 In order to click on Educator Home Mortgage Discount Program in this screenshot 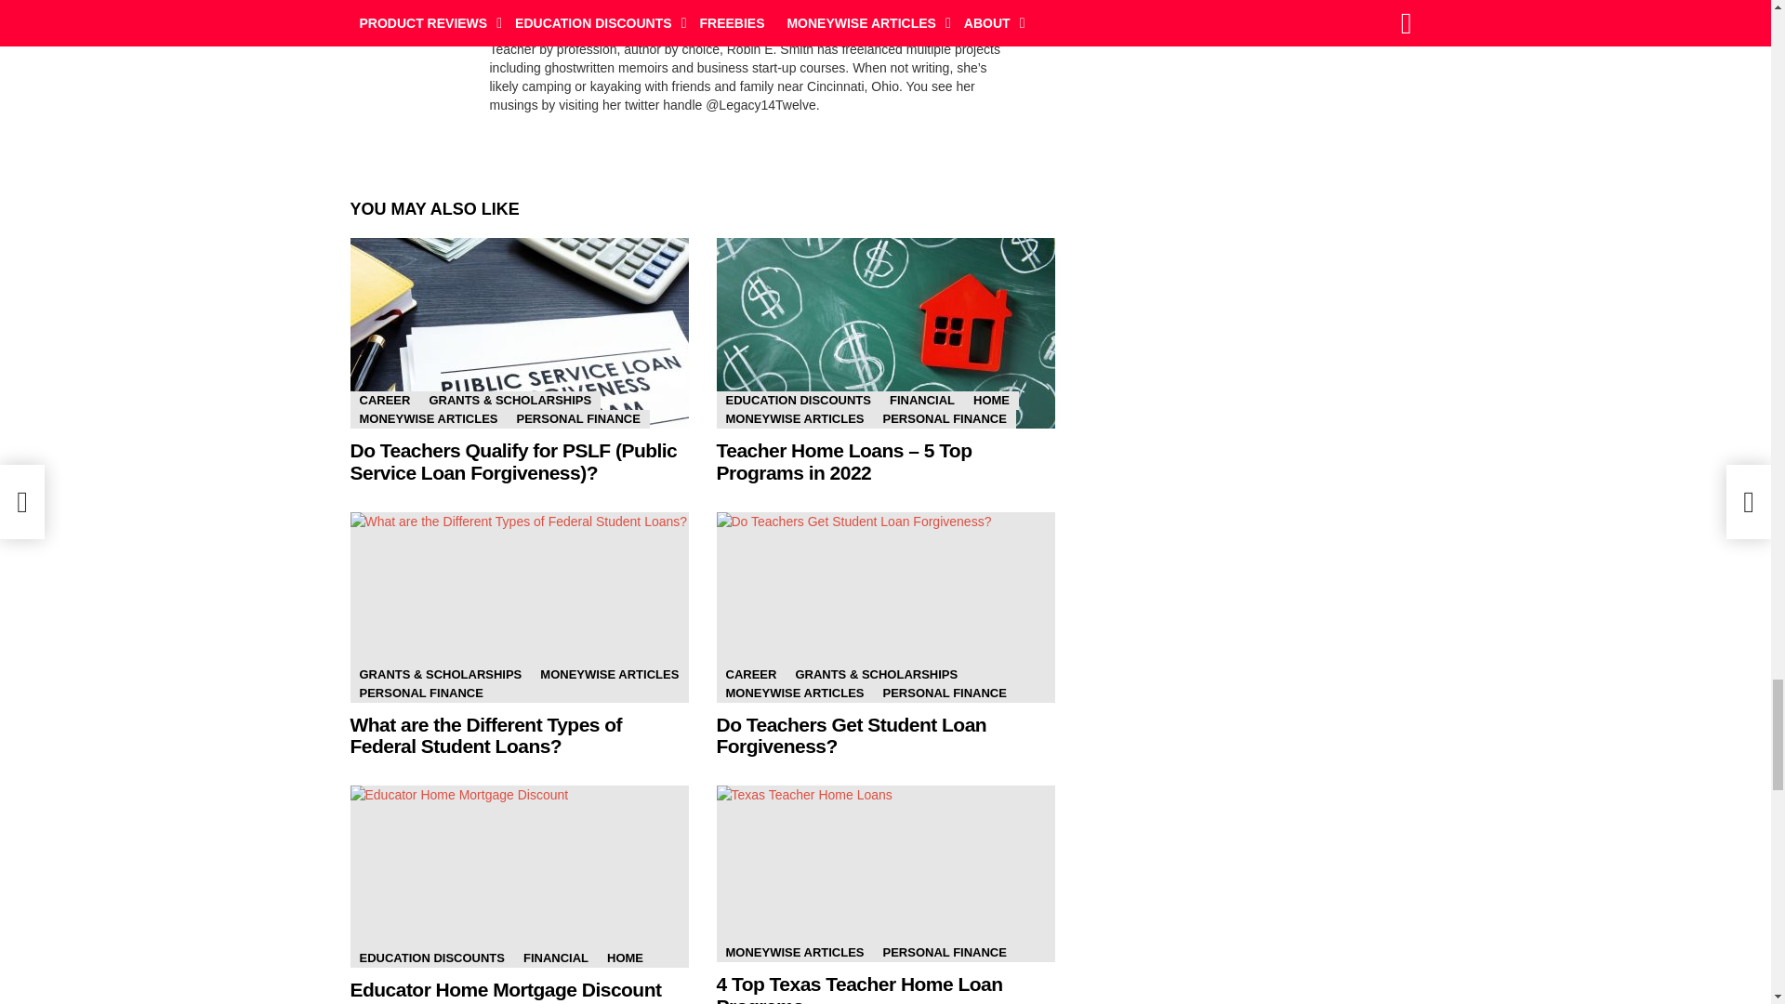, I will do `click(519, 876)`.